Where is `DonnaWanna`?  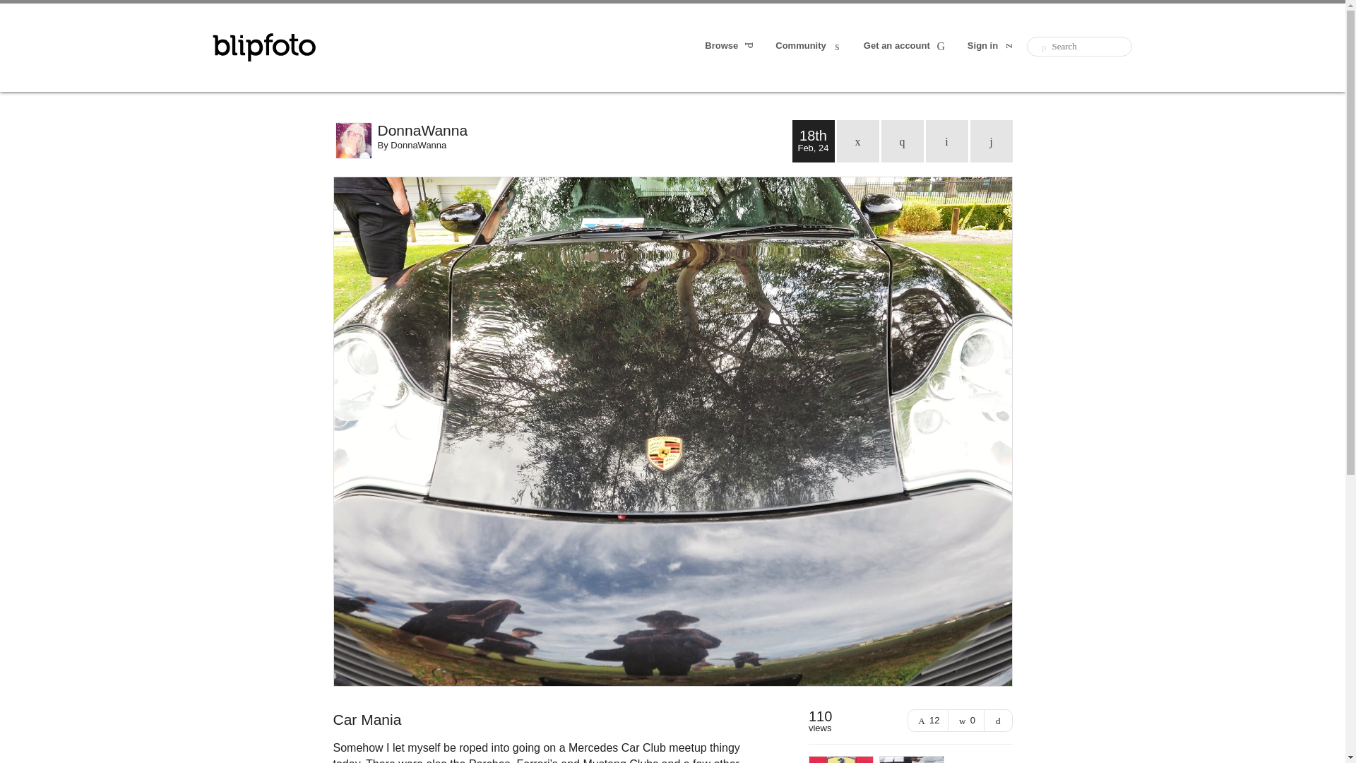
DonnaWanna is located at coordinates (418, 144).